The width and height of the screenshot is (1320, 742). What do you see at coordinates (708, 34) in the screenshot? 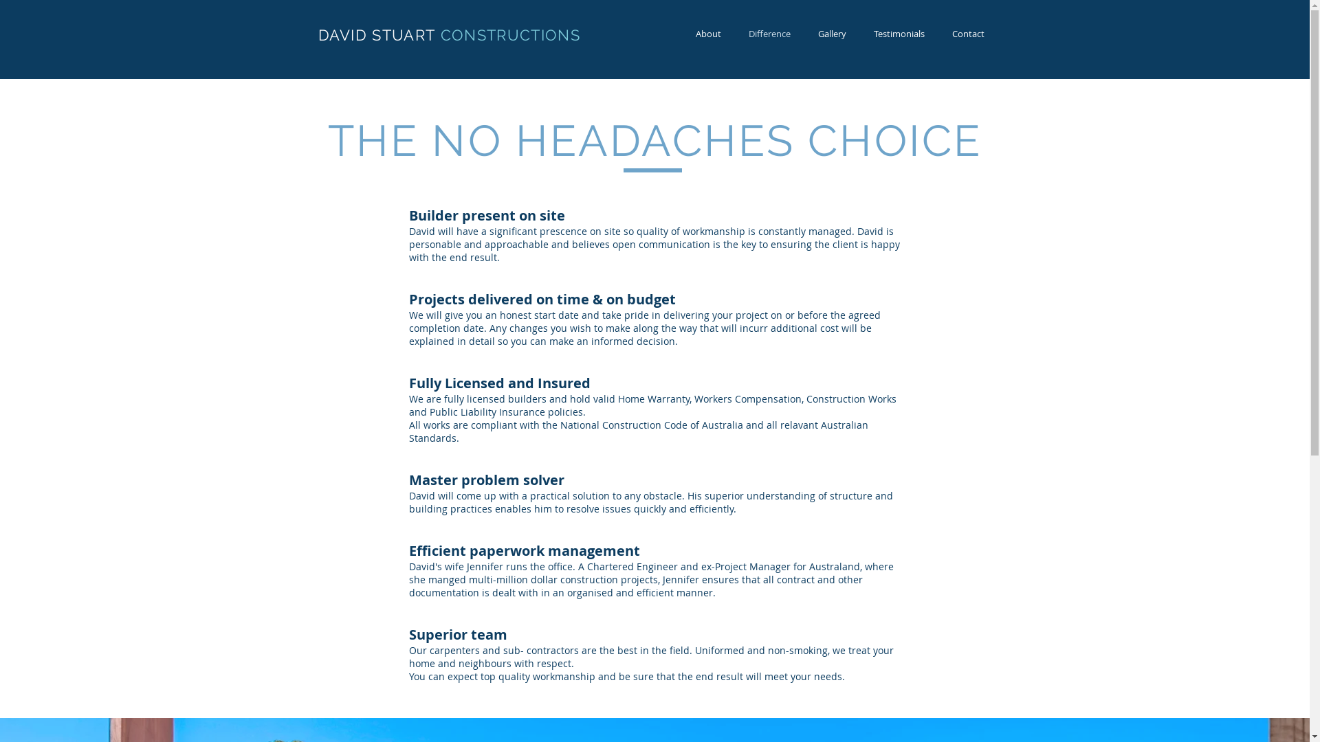
I see `About` at bounding box center [708, 34].